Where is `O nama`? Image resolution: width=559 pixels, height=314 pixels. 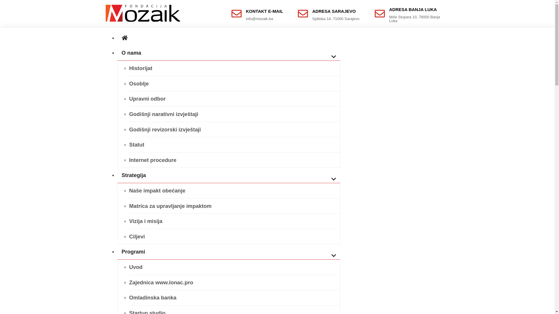 O nama is located at coordinates (229, 53).